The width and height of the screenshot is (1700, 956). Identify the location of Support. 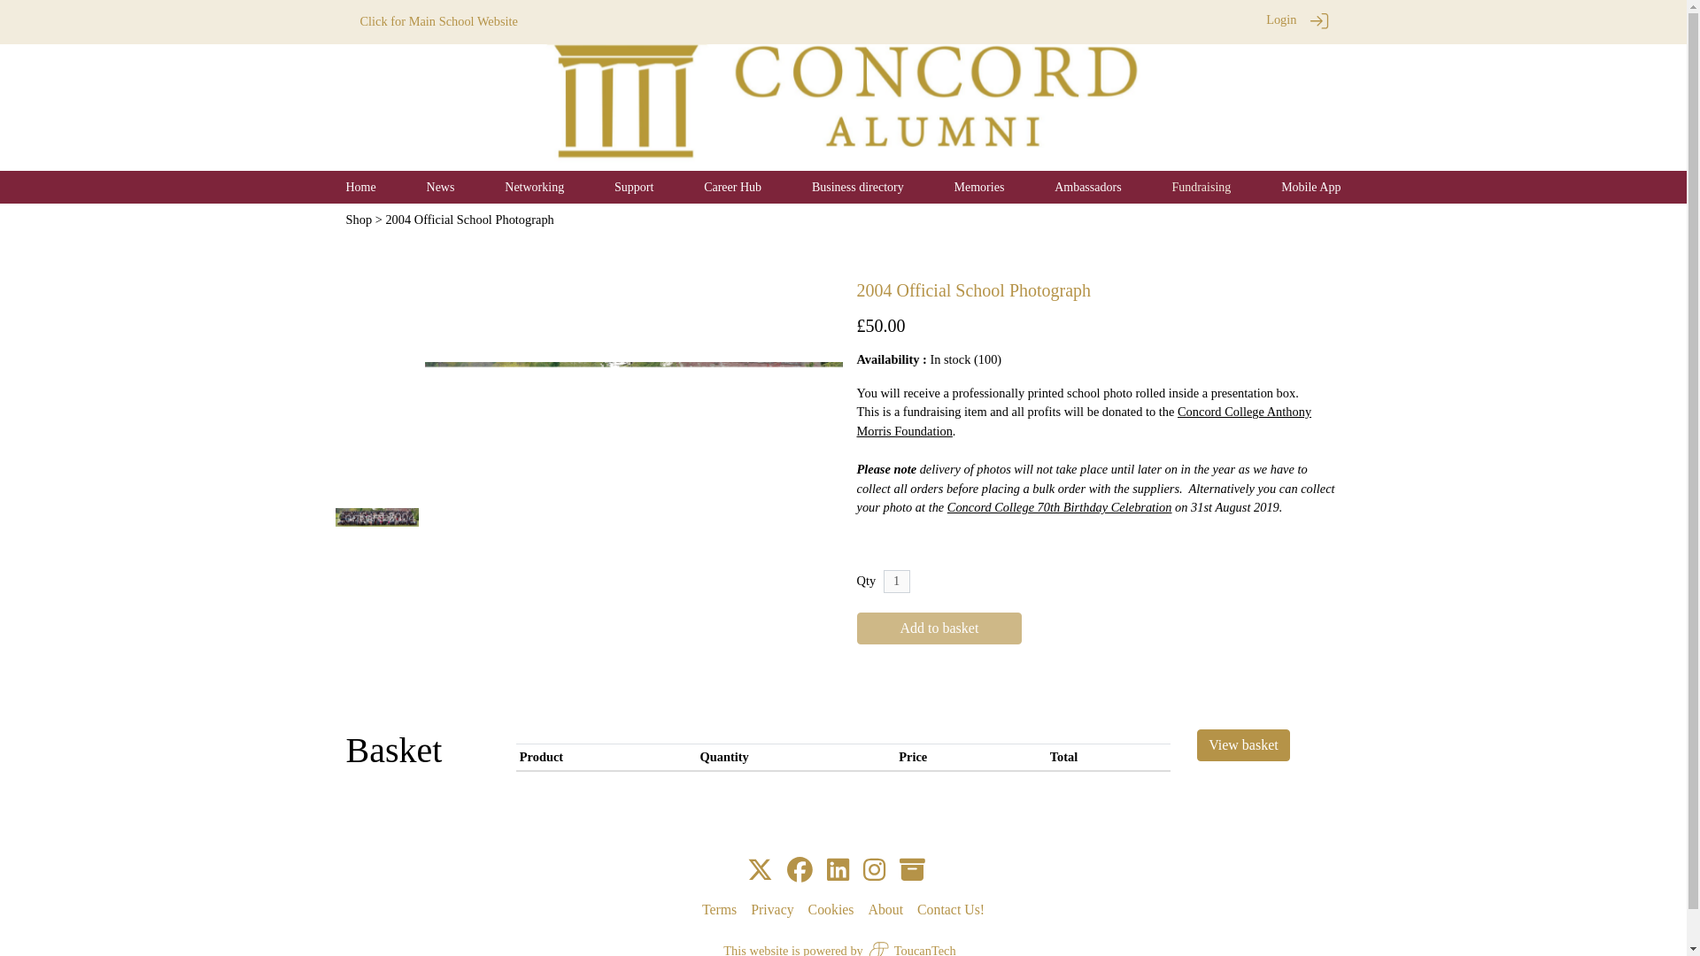
(633, 188).